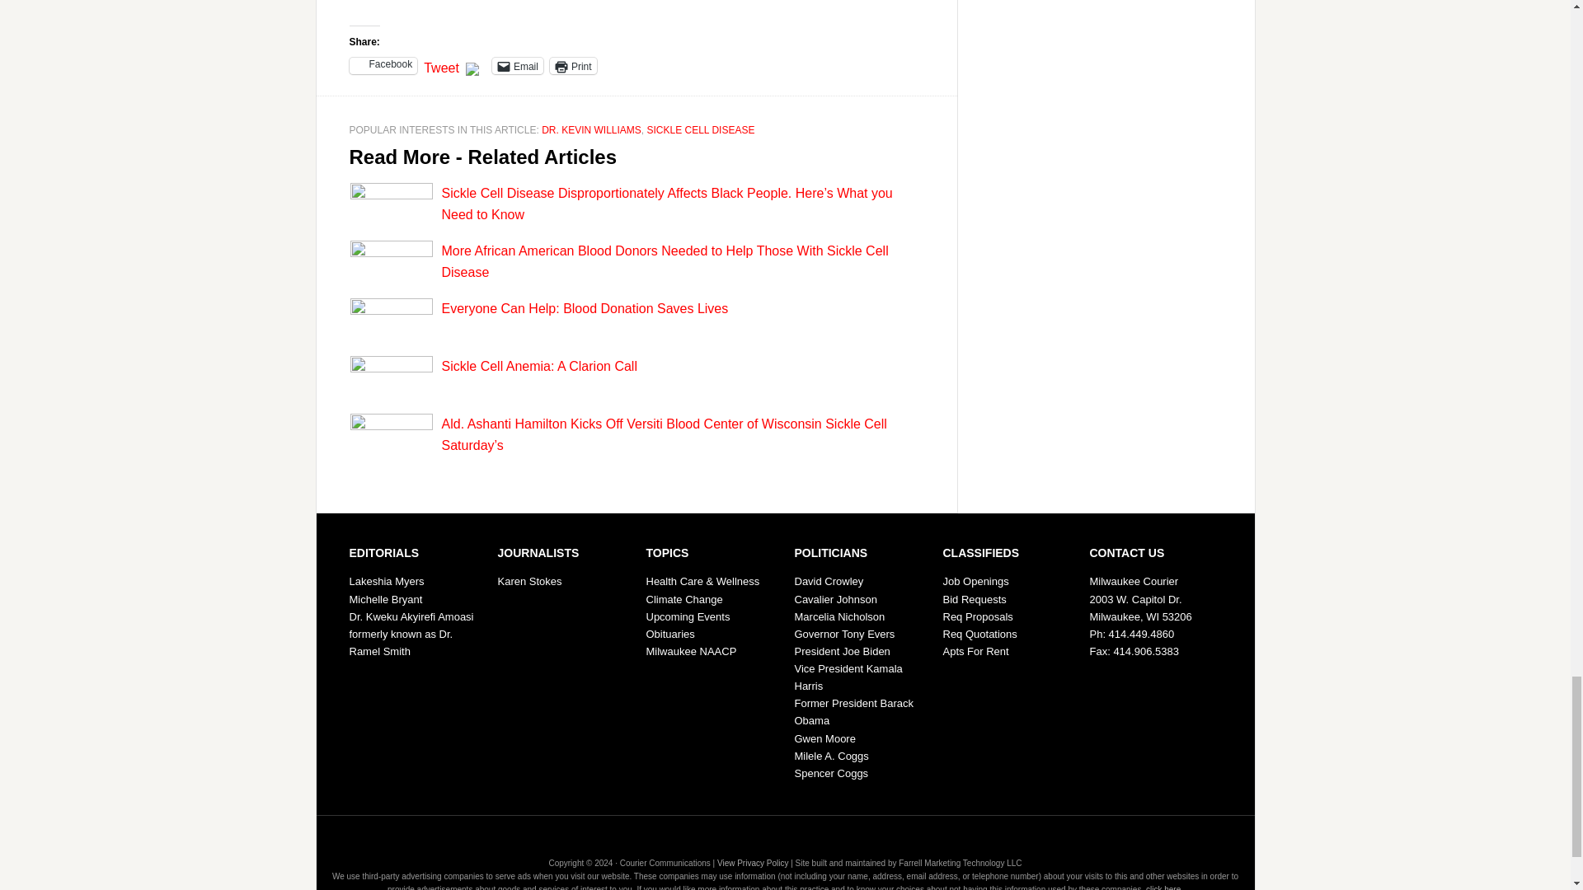  What do you see at coordinates (700, 130) in the screenshot?
I see `SICKLE CELL DISEASE` at bounding box center [700, 130].